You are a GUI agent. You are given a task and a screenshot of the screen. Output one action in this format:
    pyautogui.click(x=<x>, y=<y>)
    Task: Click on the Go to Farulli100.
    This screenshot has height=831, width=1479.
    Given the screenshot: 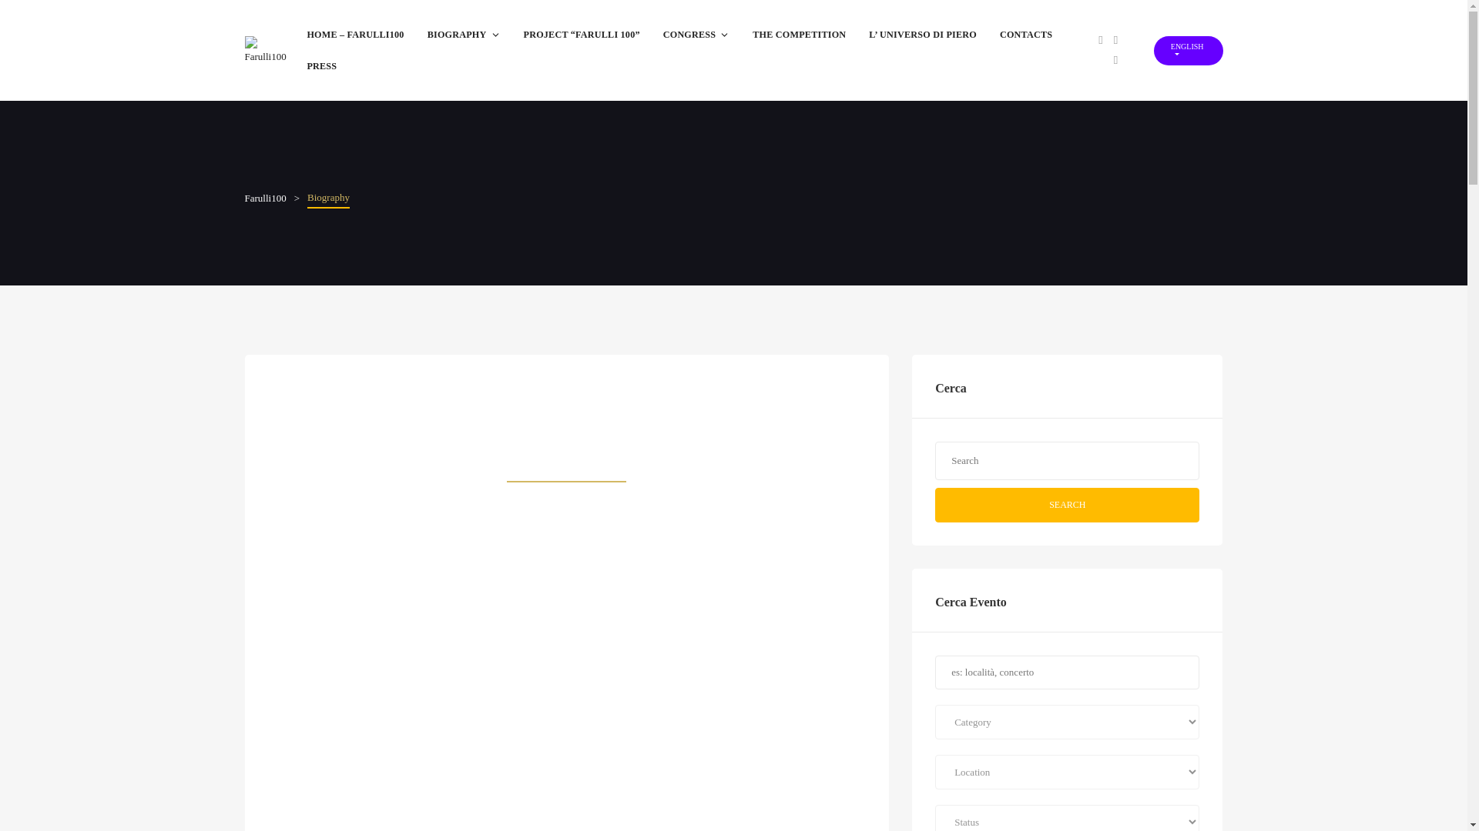 What is the action you would take?
    pyautogui.click(x=266, y=197)
    